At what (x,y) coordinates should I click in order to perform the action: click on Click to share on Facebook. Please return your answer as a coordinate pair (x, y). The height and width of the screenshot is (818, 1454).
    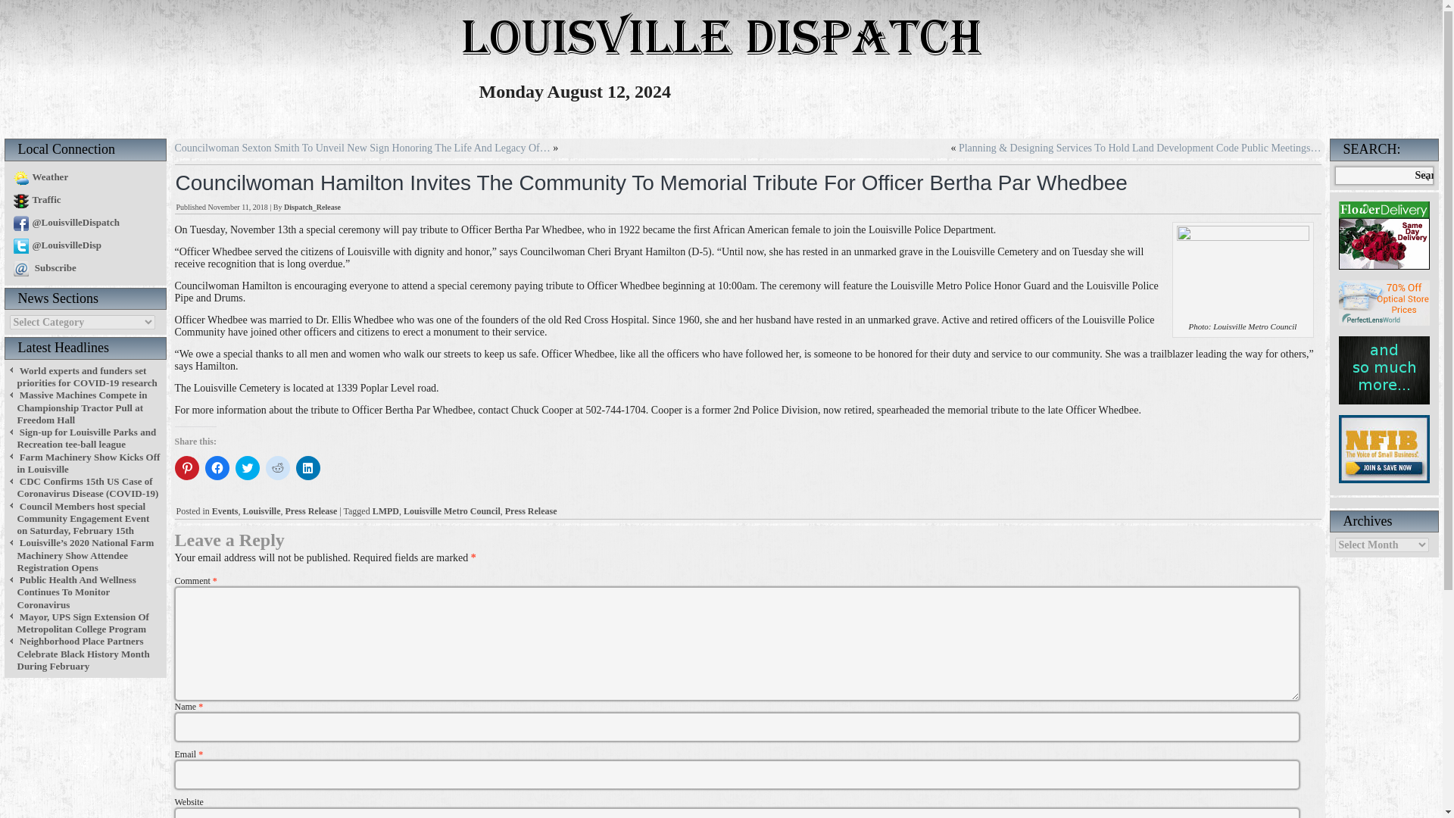
    Looking at the image, I should click on (217, 467).